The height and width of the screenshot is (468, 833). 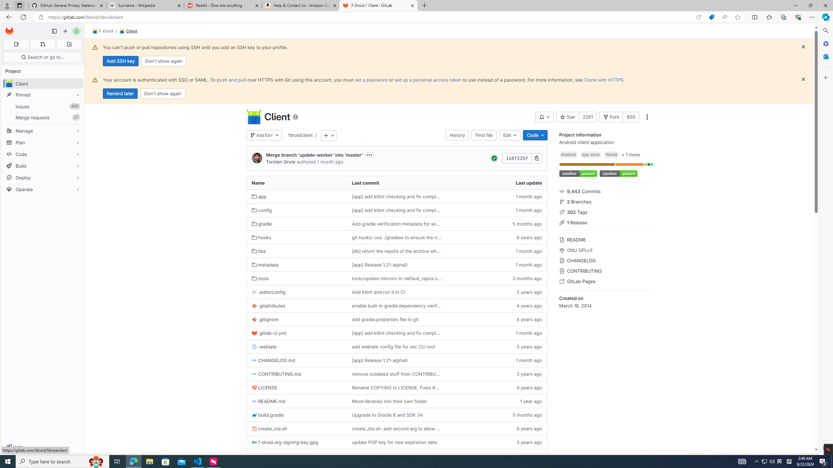 What do you see at coordinates (296, 210) in the screenshot?
I see `config` at bounding box center [296, 210].